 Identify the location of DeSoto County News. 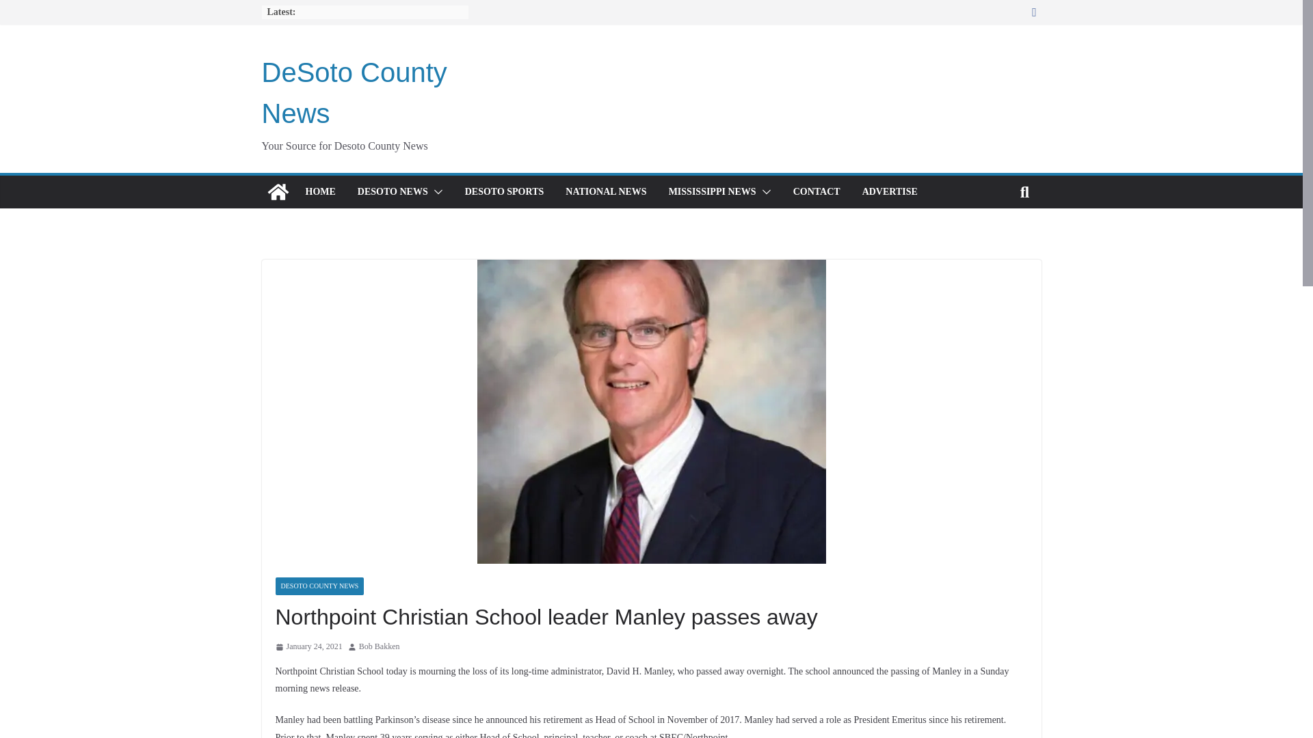
(278, 191).